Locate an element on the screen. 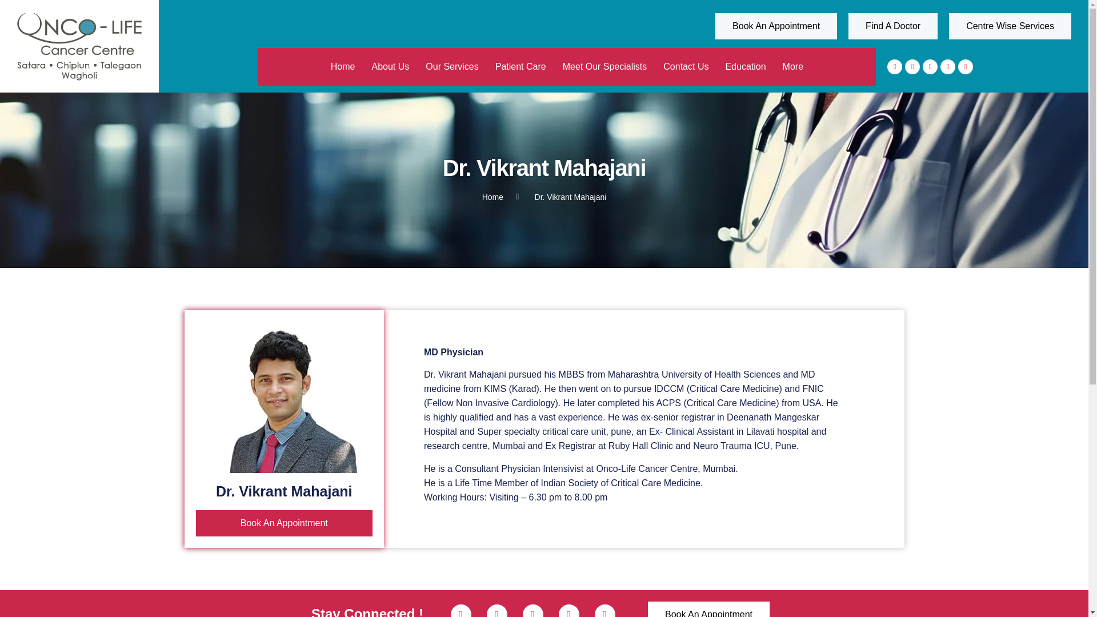 The width and height of the screenshot is (1097, 617). Find A Doctor is located at coordinates (892, 26).